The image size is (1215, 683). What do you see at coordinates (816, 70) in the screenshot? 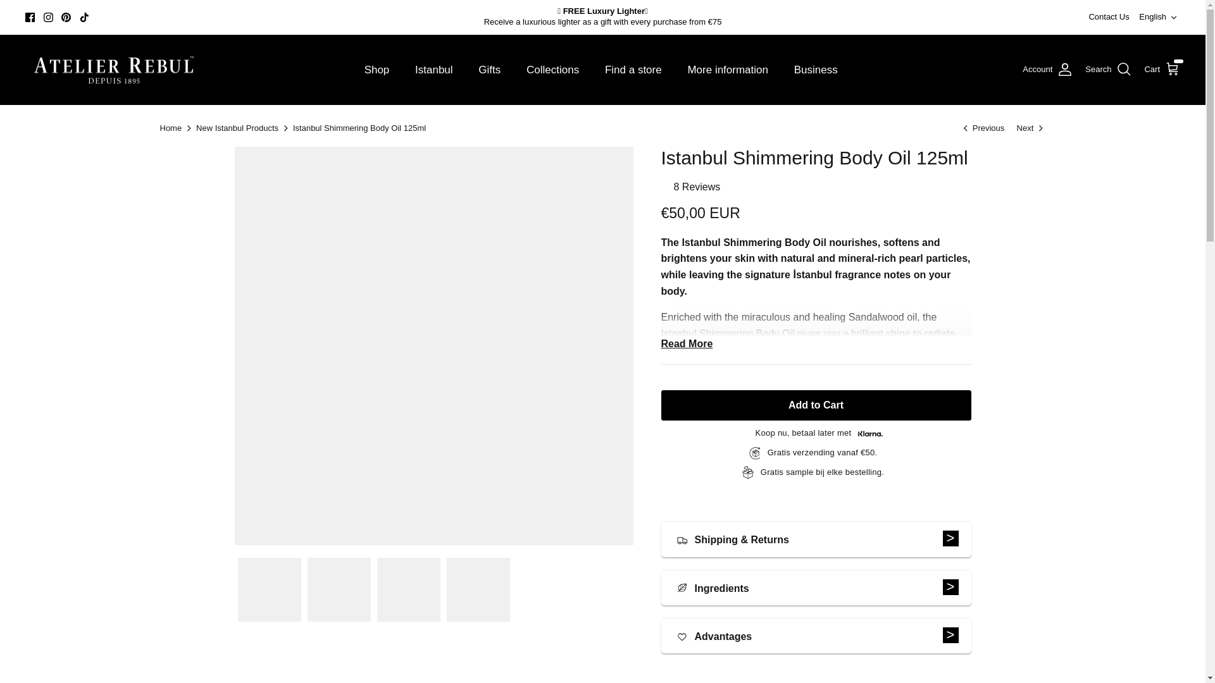
I see `Business` at bounding box center [816, 70].